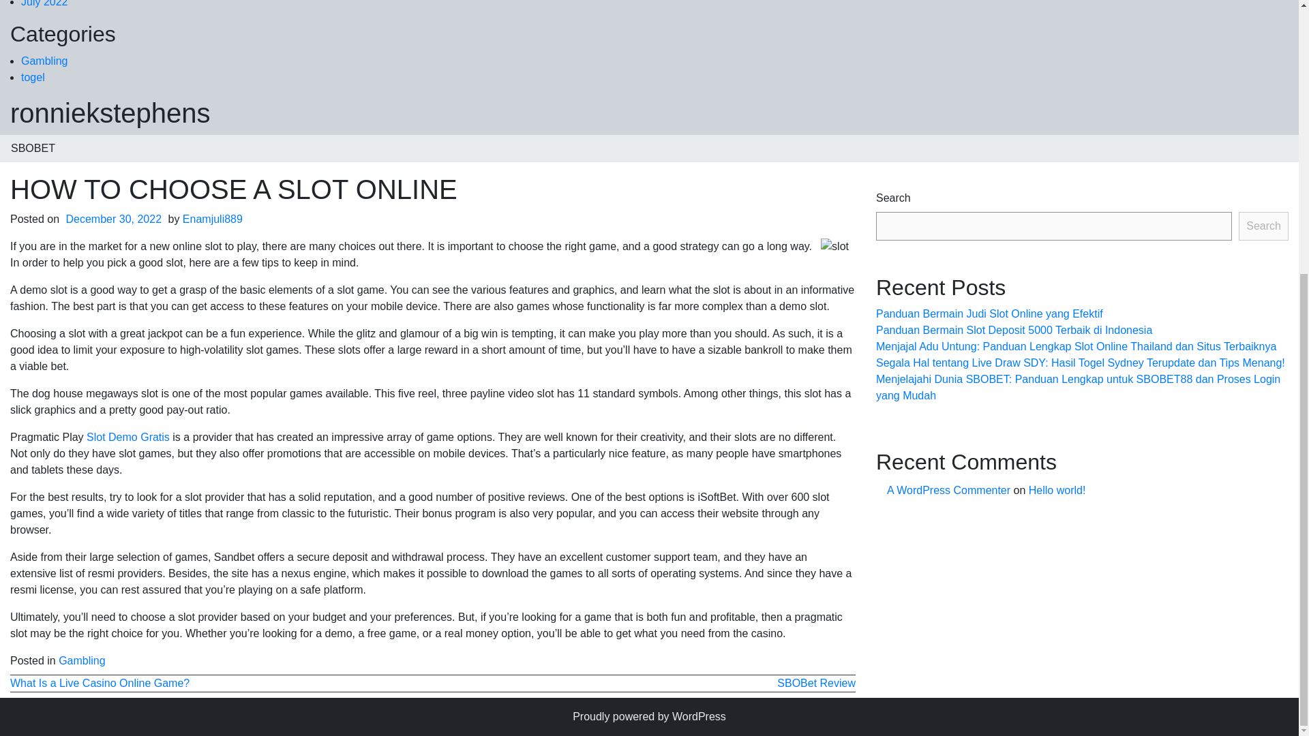 This screenshot has width=1309, height=736. Describe the element at coordinates (817, 683) in the screenshot. I see `SBOBet Review` at that location.